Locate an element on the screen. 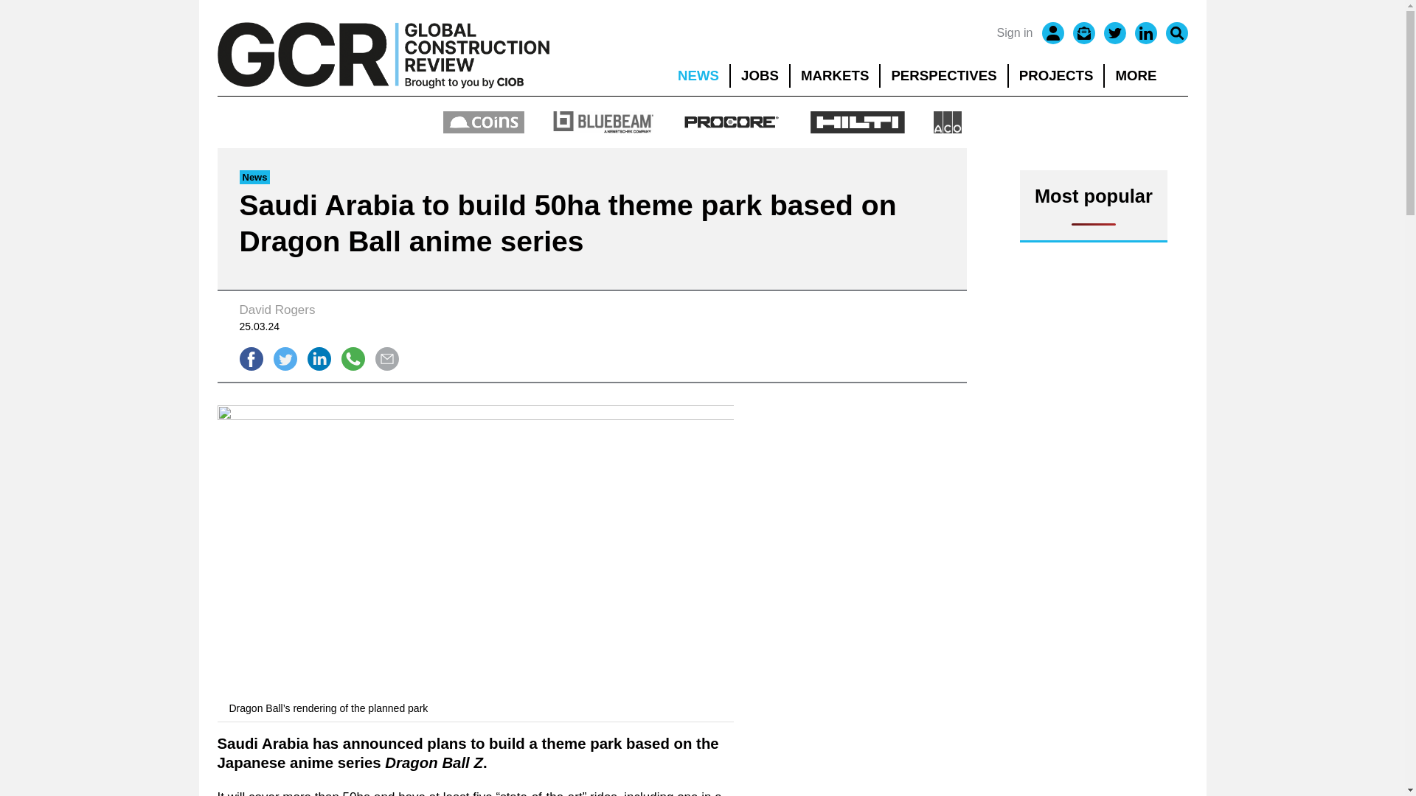 This screenshot has height=796, width=1416. PERSPECTIVES is located at coordinates (944, 75).